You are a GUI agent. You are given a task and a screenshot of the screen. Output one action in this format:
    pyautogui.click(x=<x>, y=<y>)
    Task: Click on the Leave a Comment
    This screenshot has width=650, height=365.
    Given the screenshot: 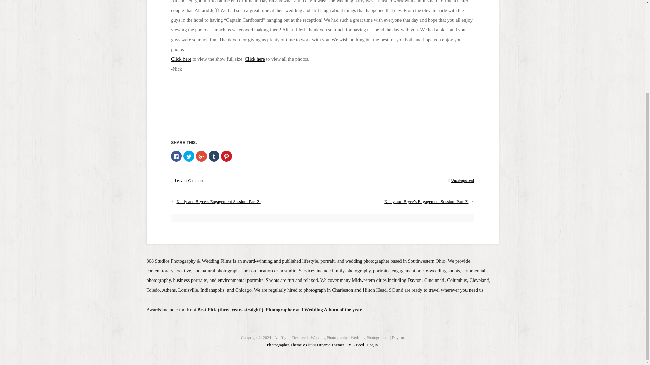 What is the action you would take?
    pyautogui.click(x=189, y=181)
    